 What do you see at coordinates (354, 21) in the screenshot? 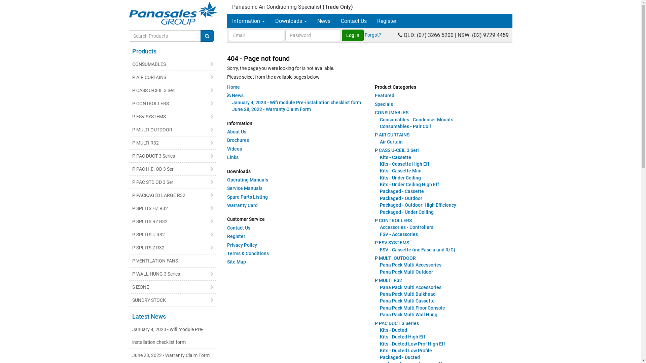
I see `Contact Us` at bounding box center [354, 21].